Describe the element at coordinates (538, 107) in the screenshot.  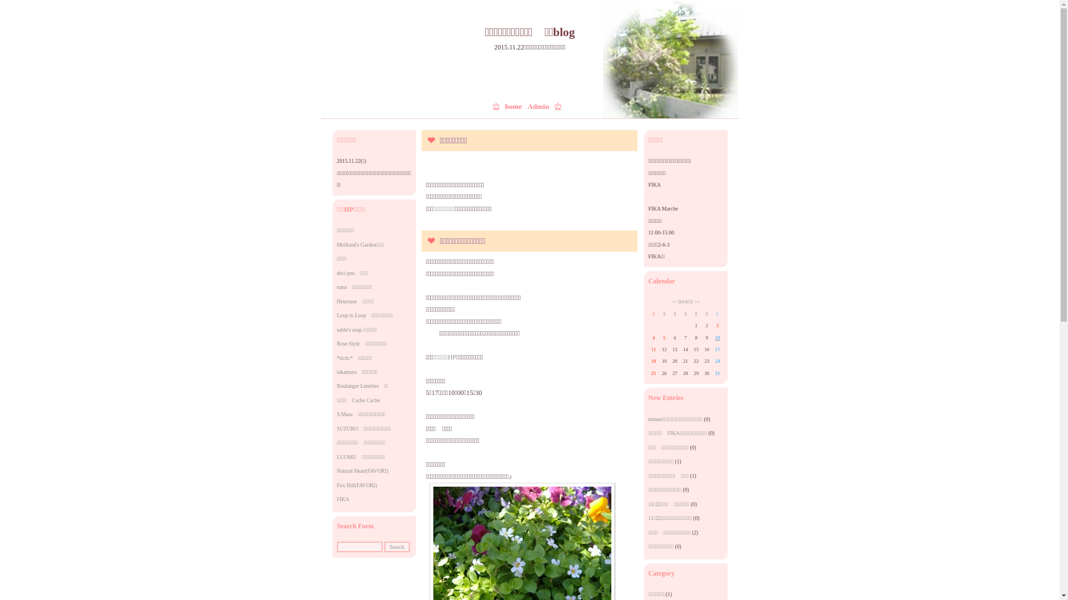
I see `Admin` at that location.